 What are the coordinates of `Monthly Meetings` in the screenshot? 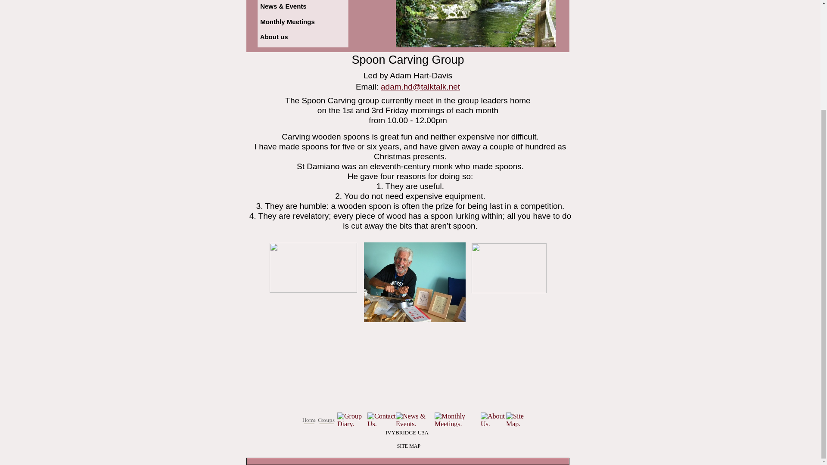 It's located at (288, 22).